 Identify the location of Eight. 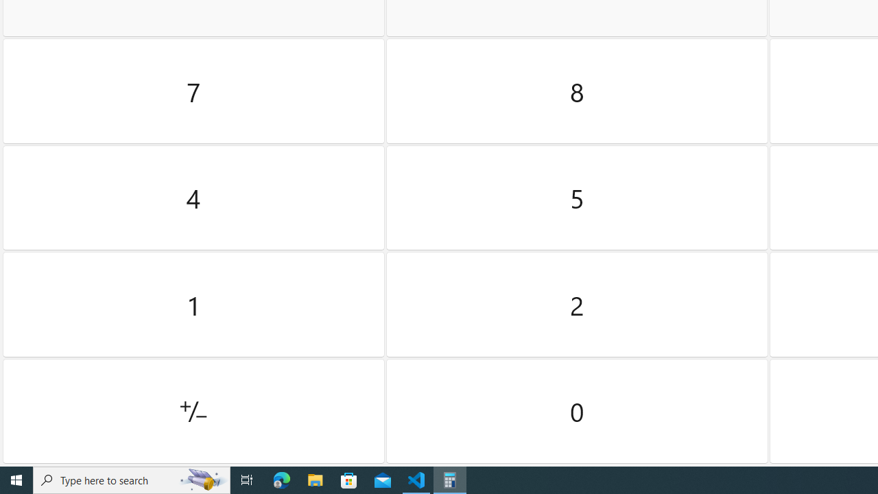
(578, 91).